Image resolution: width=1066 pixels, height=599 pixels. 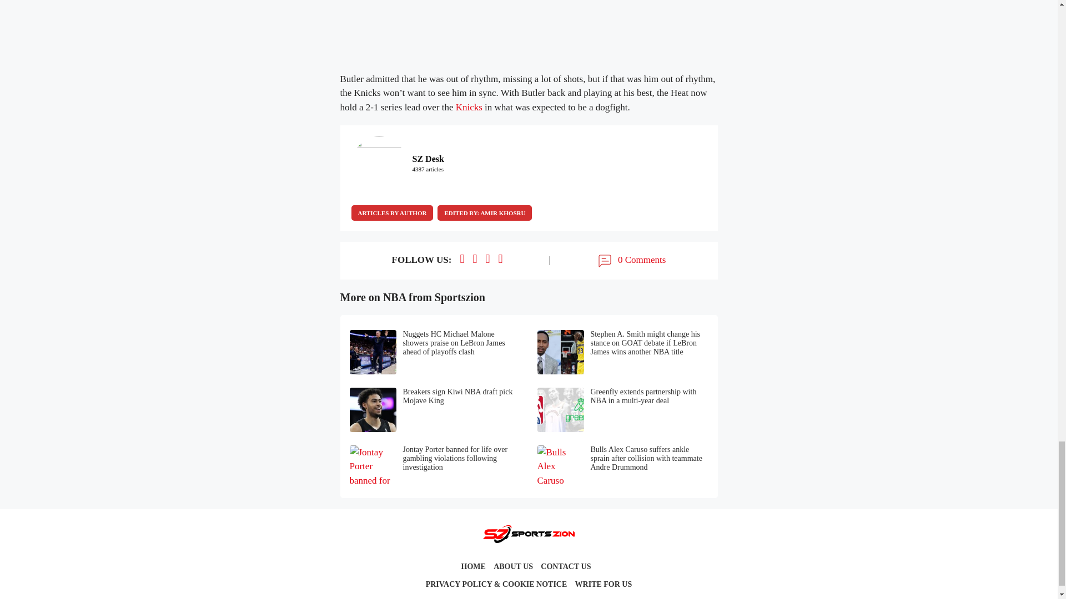 What do you see at coordinates (484, 213) in the screenshot?
I see `EDITED BY: AMIR KHOSRU` at bounding box center [484, 213].